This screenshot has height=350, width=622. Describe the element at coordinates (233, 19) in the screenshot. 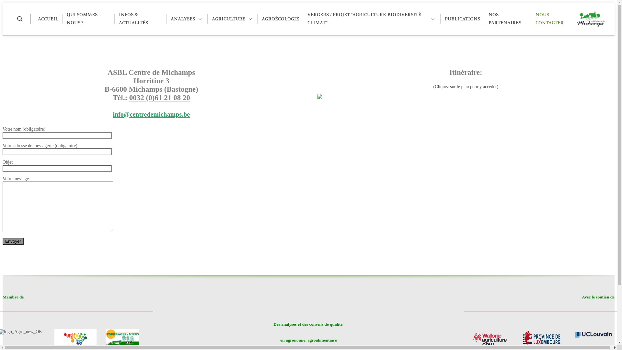

I see `AGRICULTURE` at that location.